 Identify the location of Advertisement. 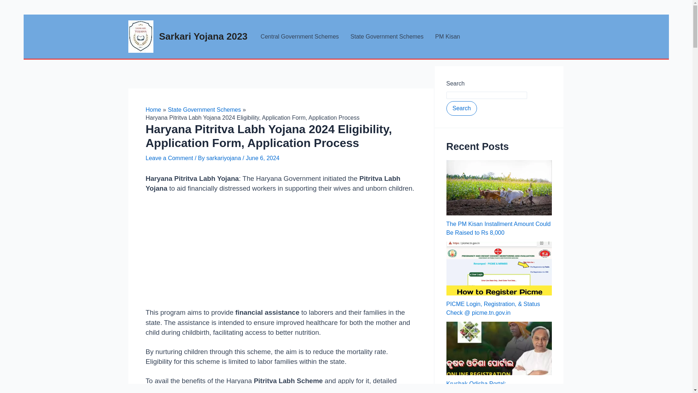
(281, 254).